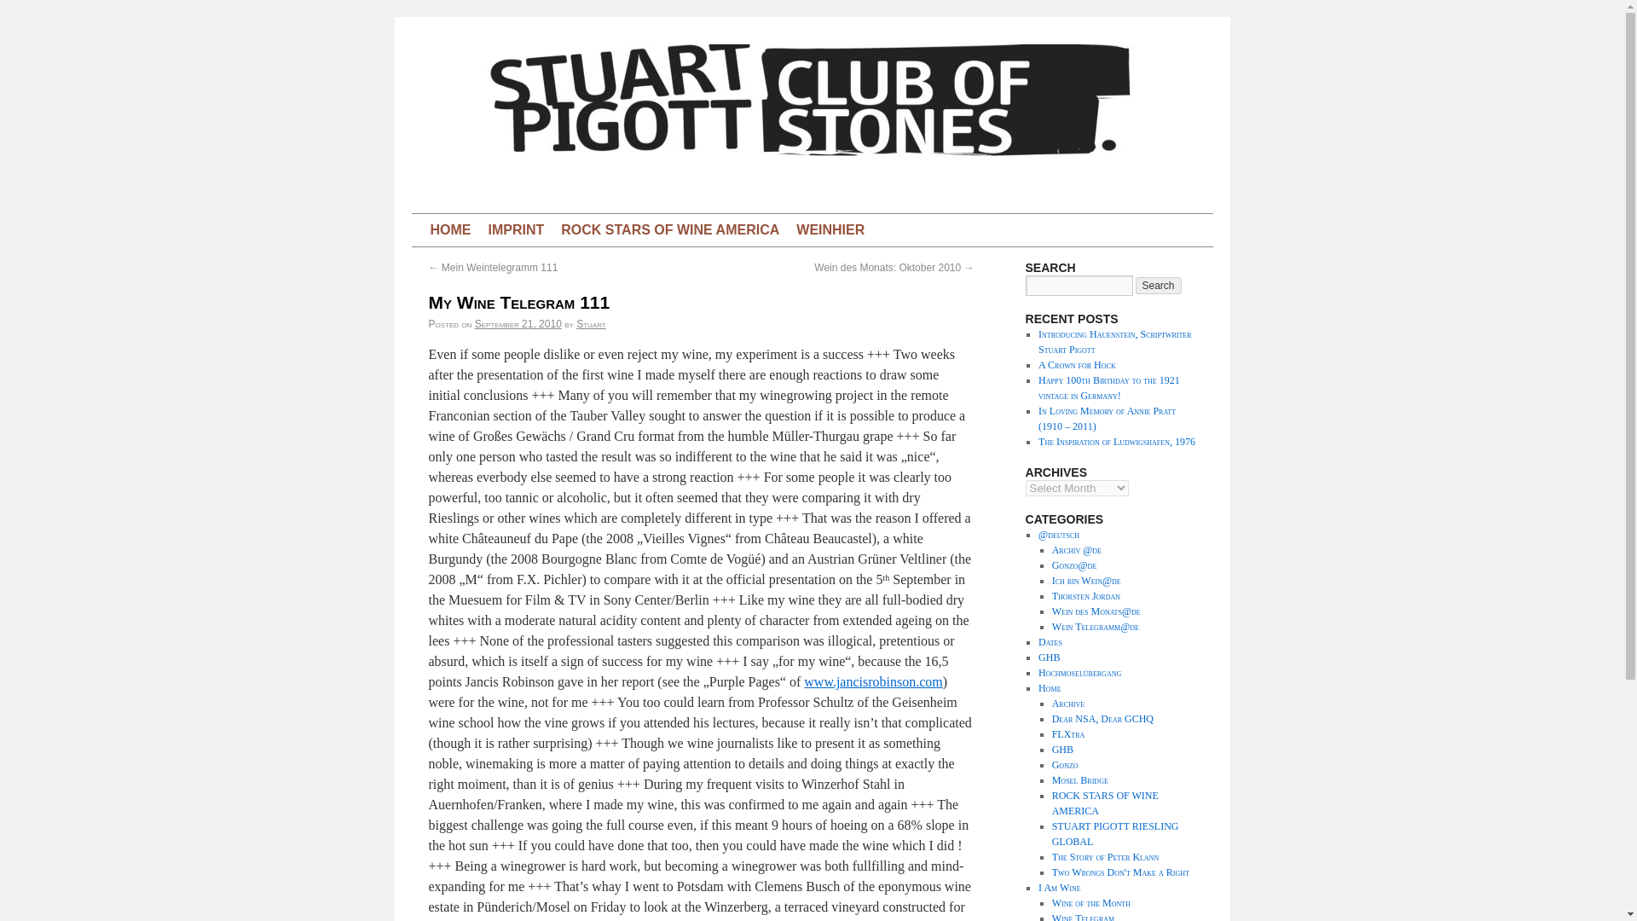  What do you see at coordinates (1114, 341) in the screenshot?
I see `Introducing Hauenstein, Scriptwriter Stuart Pigott` at bounding box center [1114, 341].